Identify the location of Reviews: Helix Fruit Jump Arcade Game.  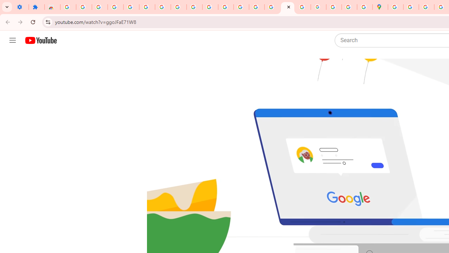
(52, 7).